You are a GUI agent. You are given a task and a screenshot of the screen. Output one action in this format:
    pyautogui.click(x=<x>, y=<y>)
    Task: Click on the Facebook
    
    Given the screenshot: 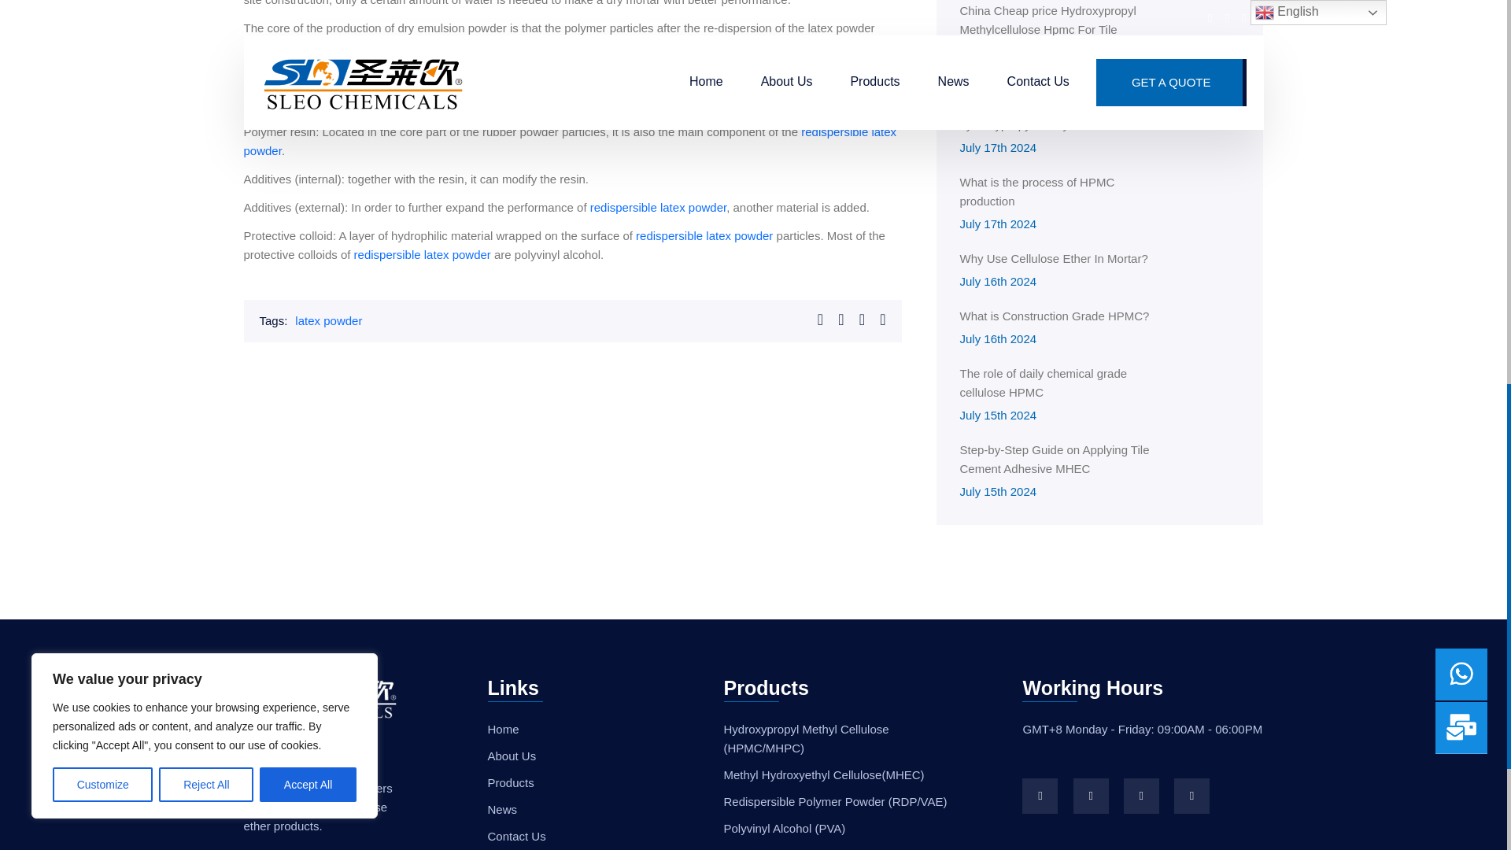 What is the action you would take?
    pyautogui.click(x=1040, y=796)
    